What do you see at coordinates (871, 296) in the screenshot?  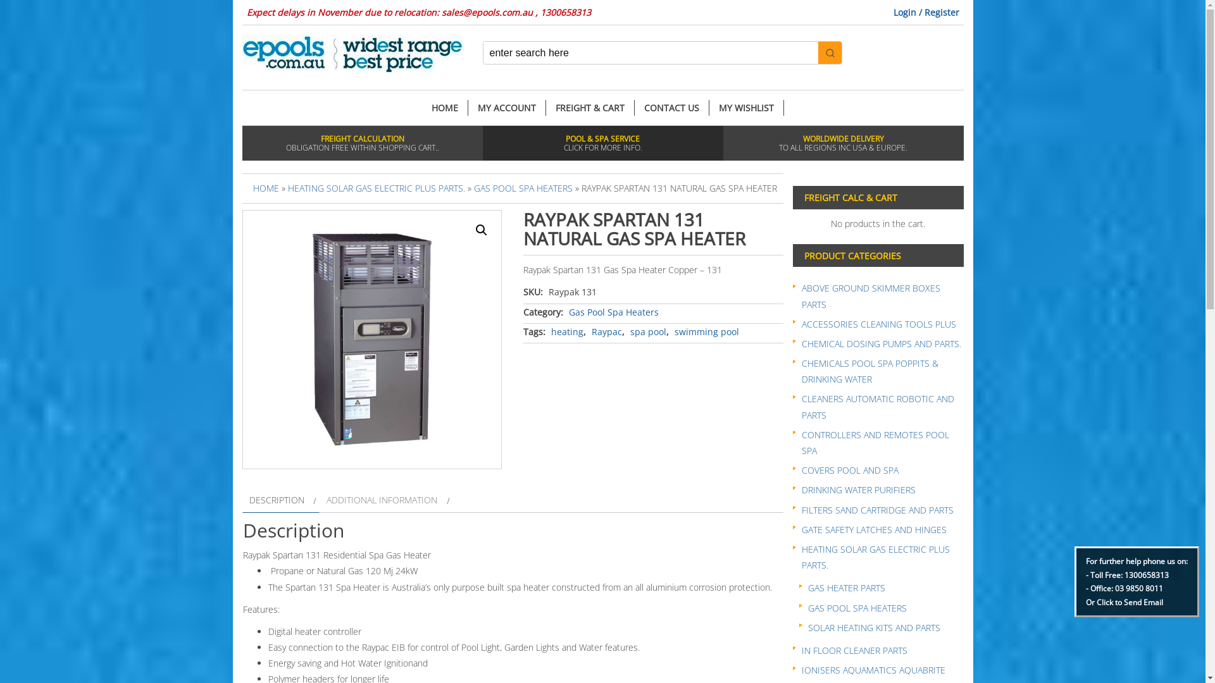 I see `ABOVE GROUND SKIMMER BOXES PARTS` at bounding box center [871, 296].